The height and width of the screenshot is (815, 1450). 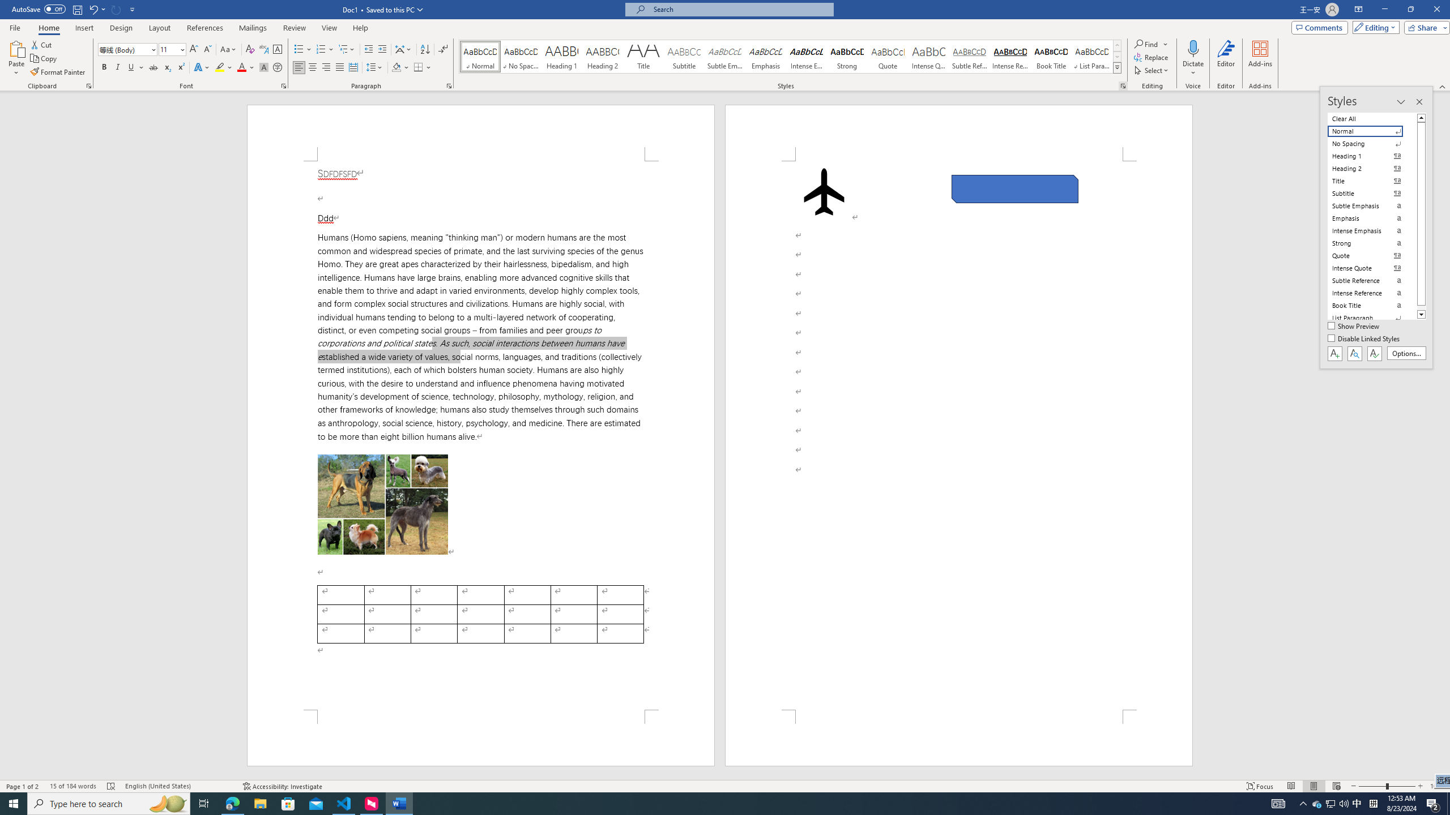 I want to click on Align Right, so click(x=326, y=68).